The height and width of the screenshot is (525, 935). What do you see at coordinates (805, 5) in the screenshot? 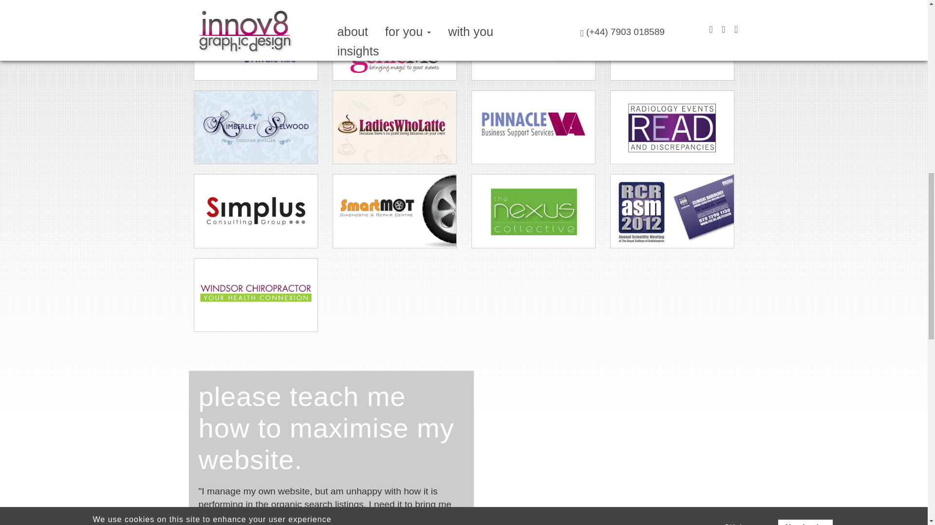
I see `No, thanks` at bounding box center [805, 5].